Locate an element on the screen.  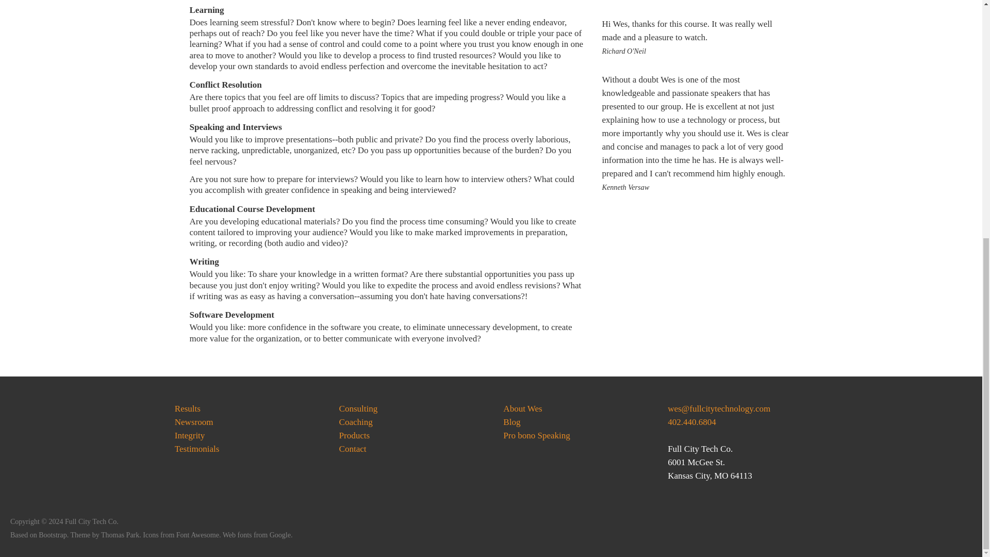
Consulting is located at coordinates (359, 408).